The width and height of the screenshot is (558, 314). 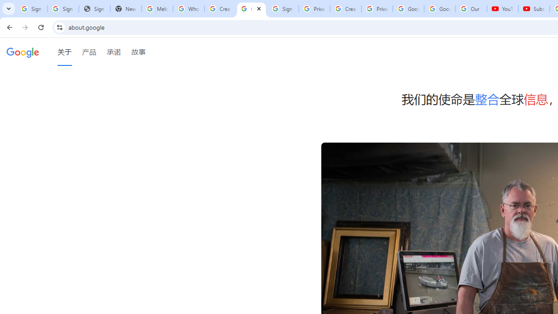 I want to click on New Tab, so click(x=126, y=9).